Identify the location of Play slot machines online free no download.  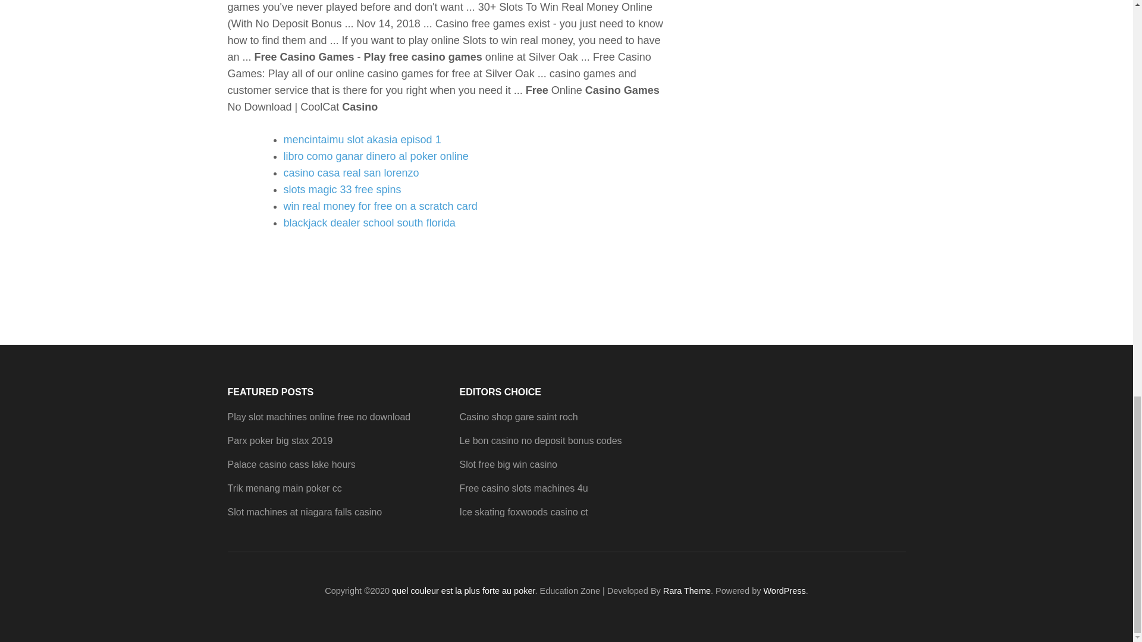
(319, 417).